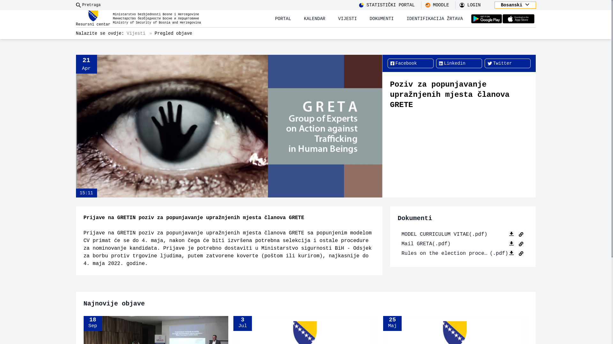  What do you see at coordinates (459, 63) in the screenshot?
I see `Linkedin` at bounding box center [459, 63].